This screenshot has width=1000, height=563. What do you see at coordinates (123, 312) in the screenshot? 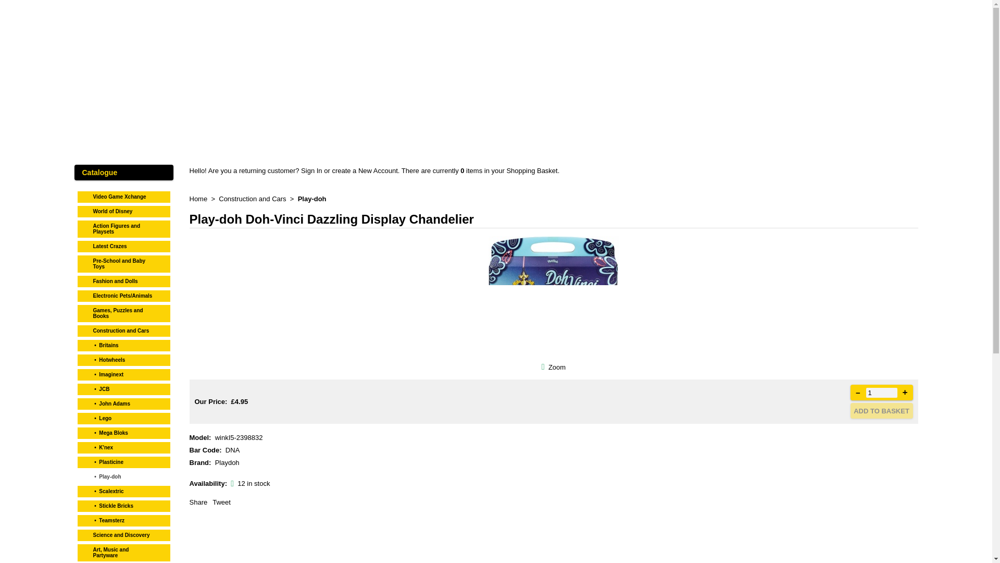
I see `Games, Puzzles and Books` at bounding box center [123, 312].